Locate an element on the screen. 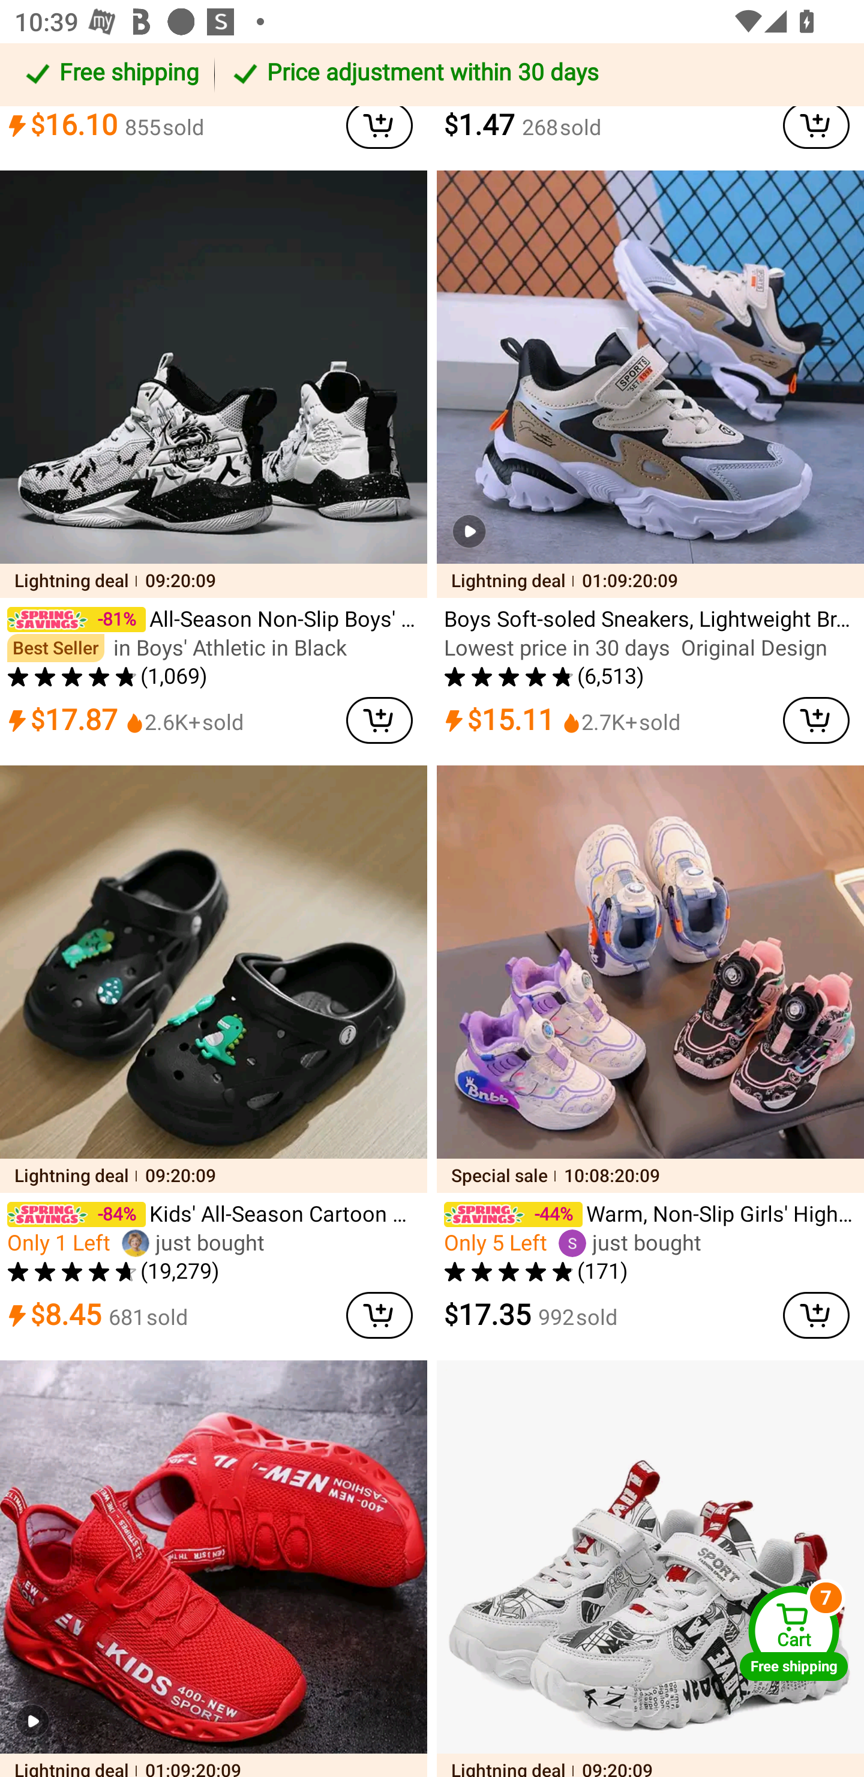  cart delete is located at coordinates (816, 720).